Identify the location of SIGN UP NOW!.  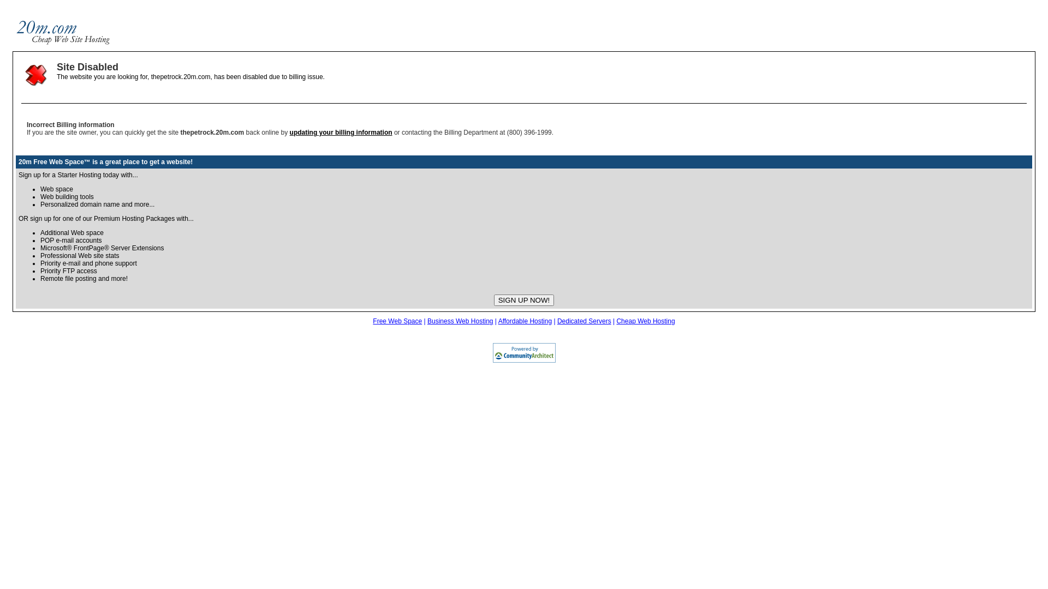
(524, 300).